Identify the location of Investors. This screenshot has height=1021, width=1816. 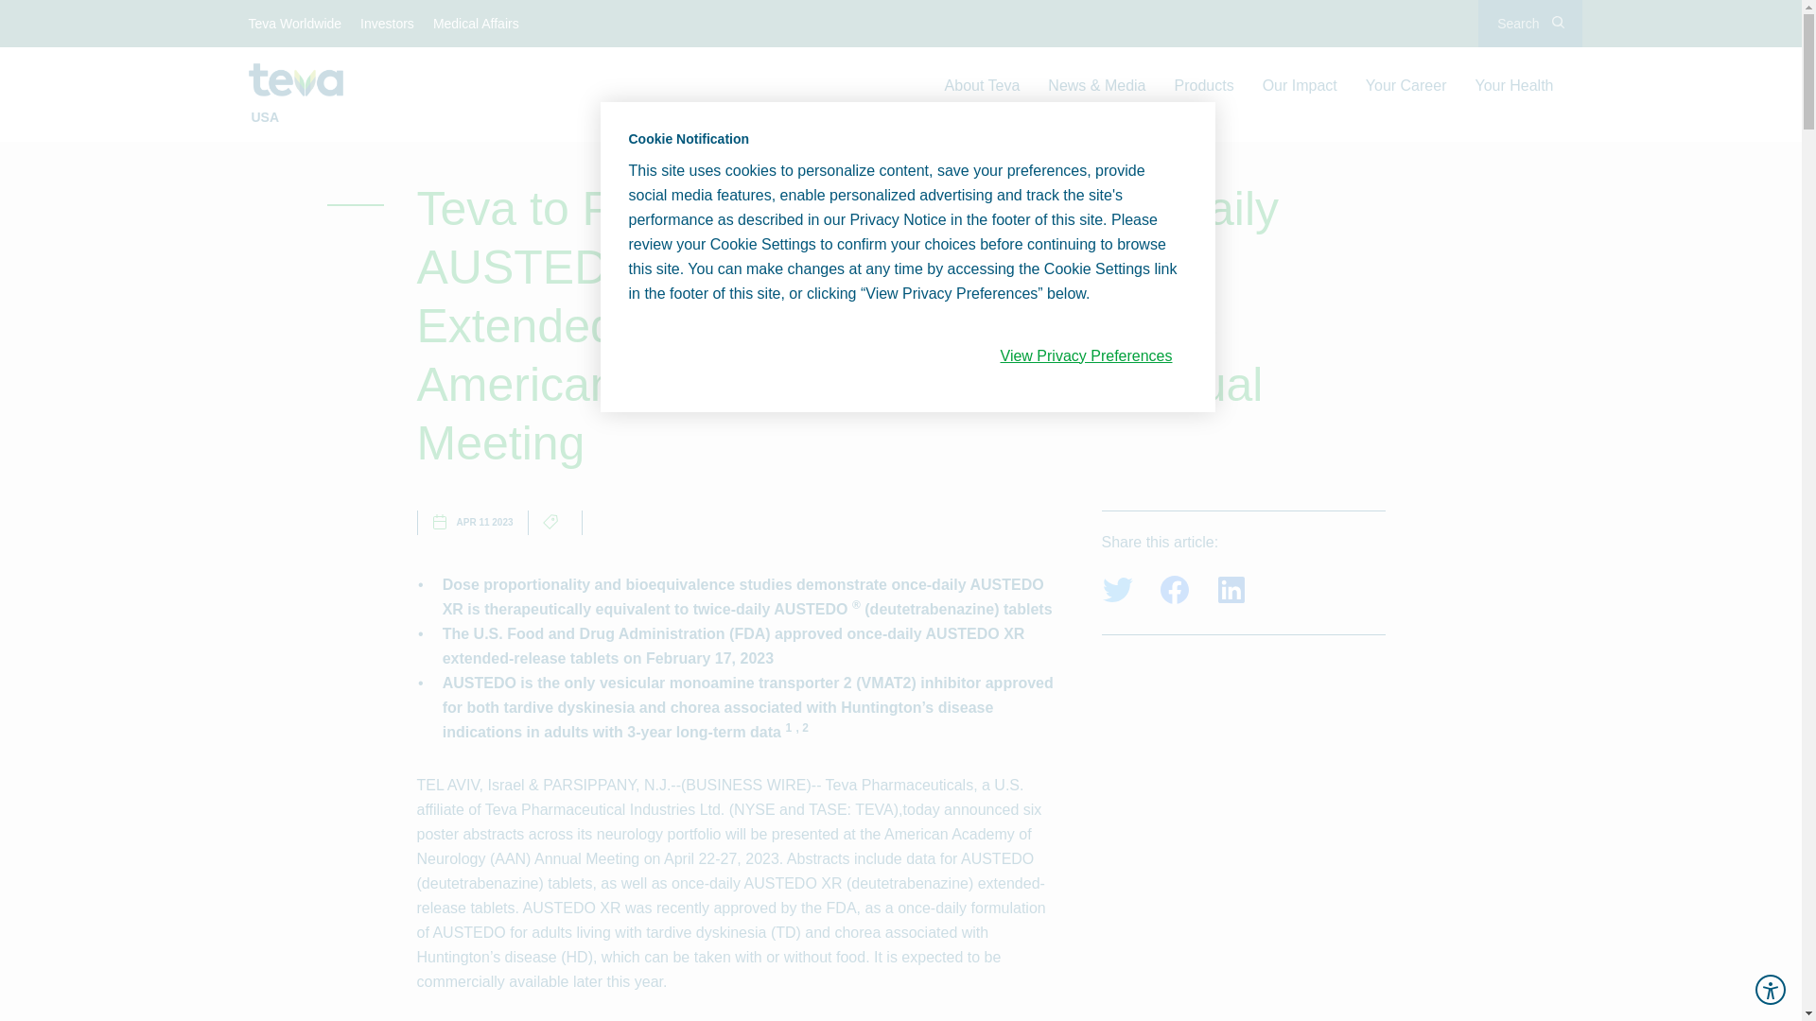
(388, 23).